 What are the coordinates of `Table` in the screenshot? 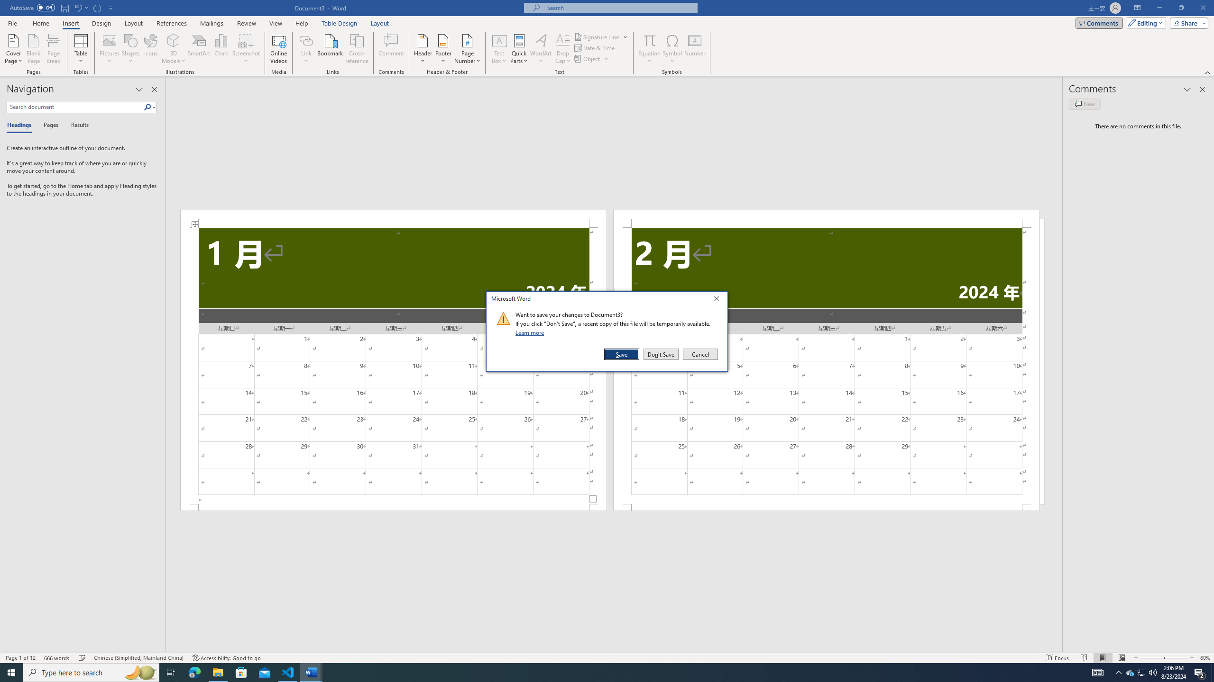 It's located at (82, 49).